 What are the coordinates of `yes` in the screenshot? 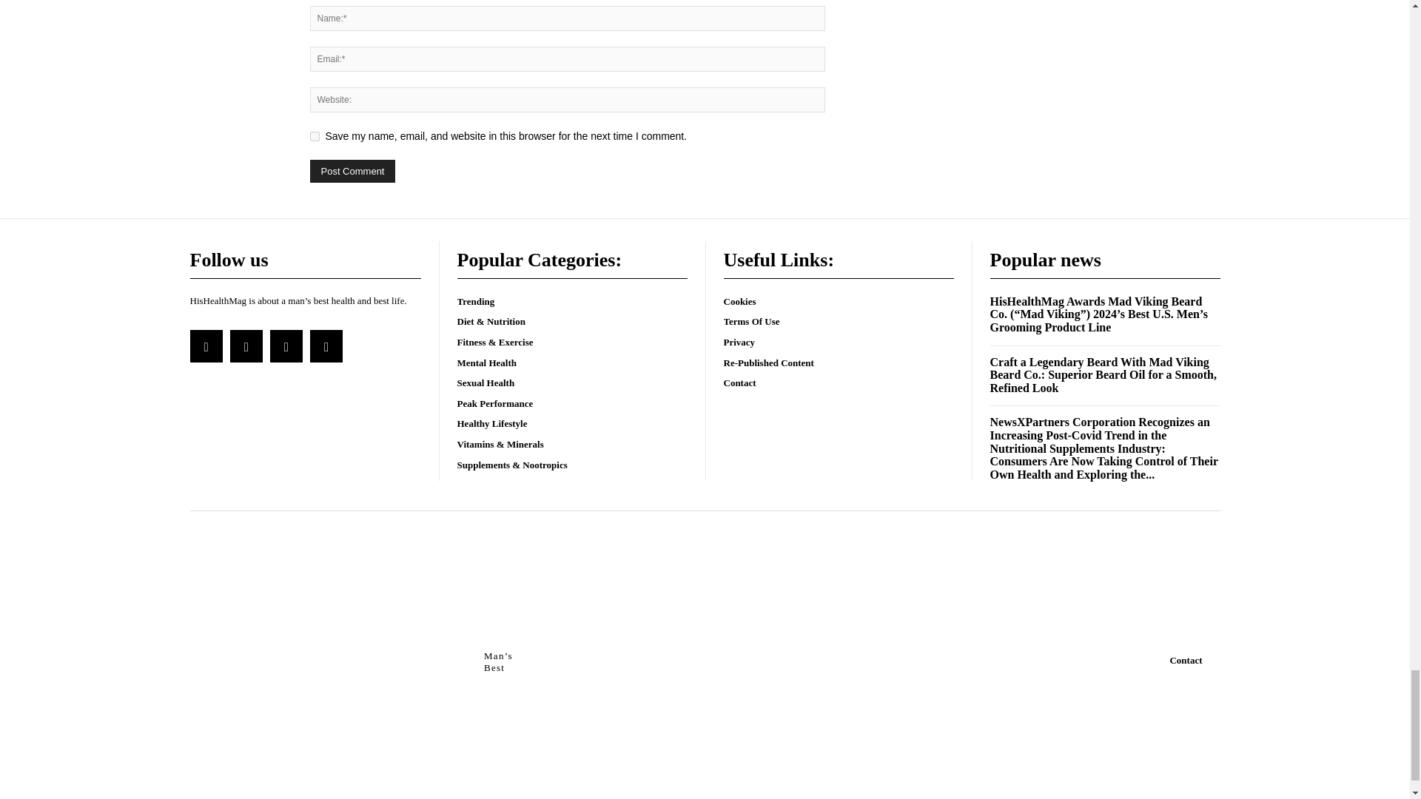 It's located at (314, 136).